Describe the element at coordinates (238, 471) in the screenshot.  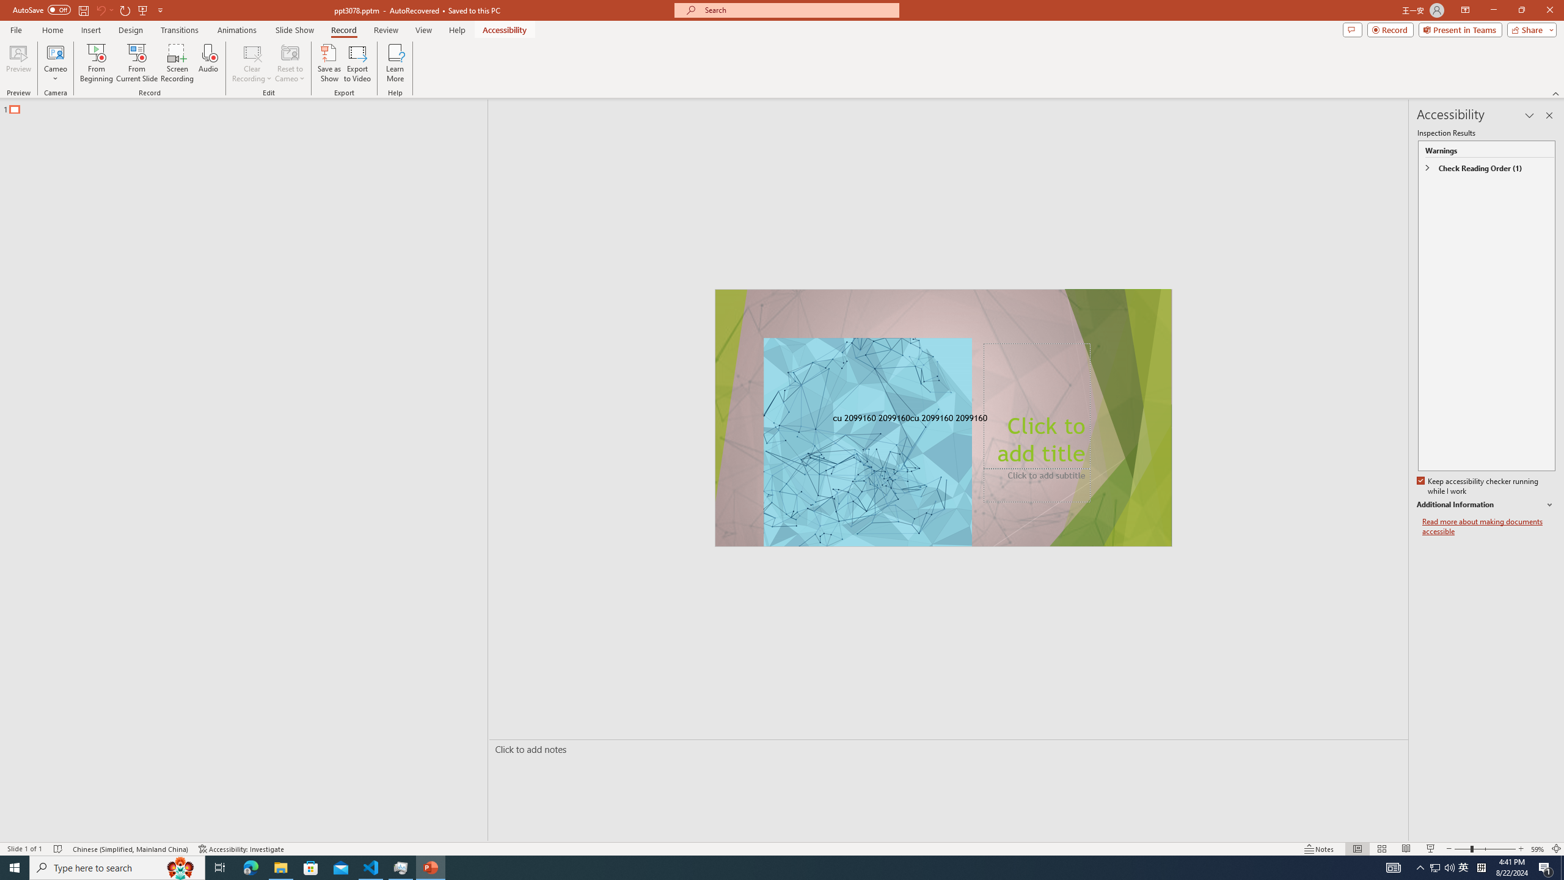
I see `Rectangle` at that location.